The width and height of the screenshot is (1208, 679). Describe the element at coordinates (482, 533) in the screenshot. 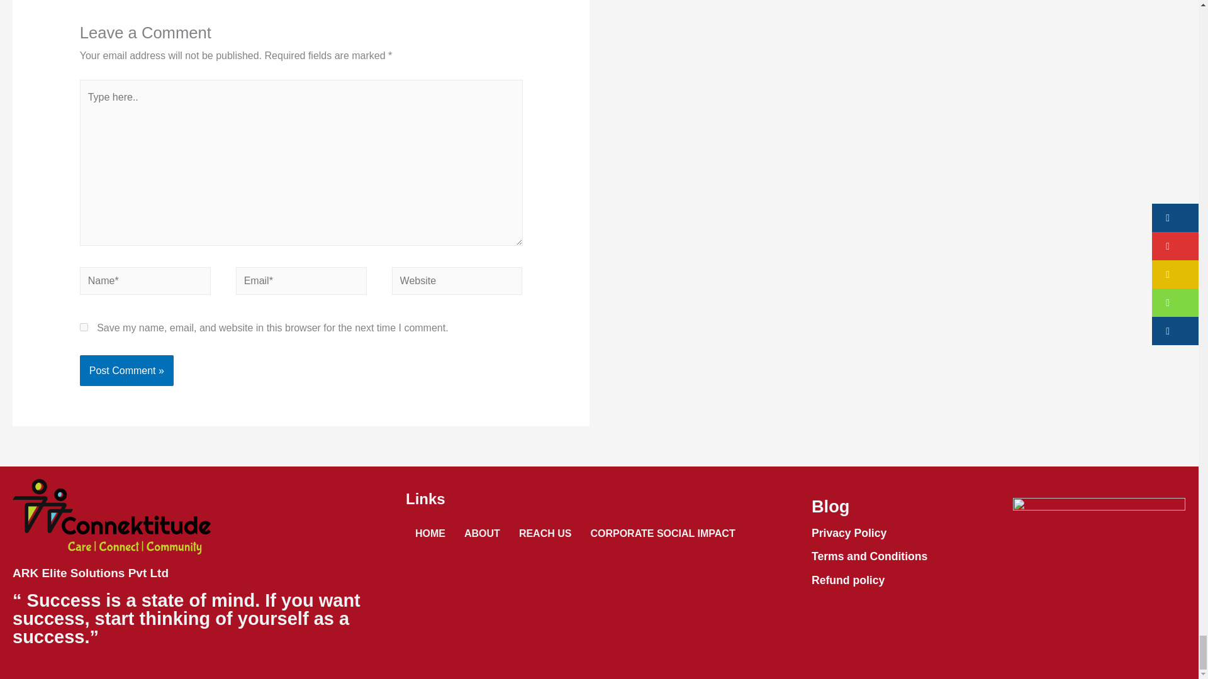

I see `ABOUT` at that location.